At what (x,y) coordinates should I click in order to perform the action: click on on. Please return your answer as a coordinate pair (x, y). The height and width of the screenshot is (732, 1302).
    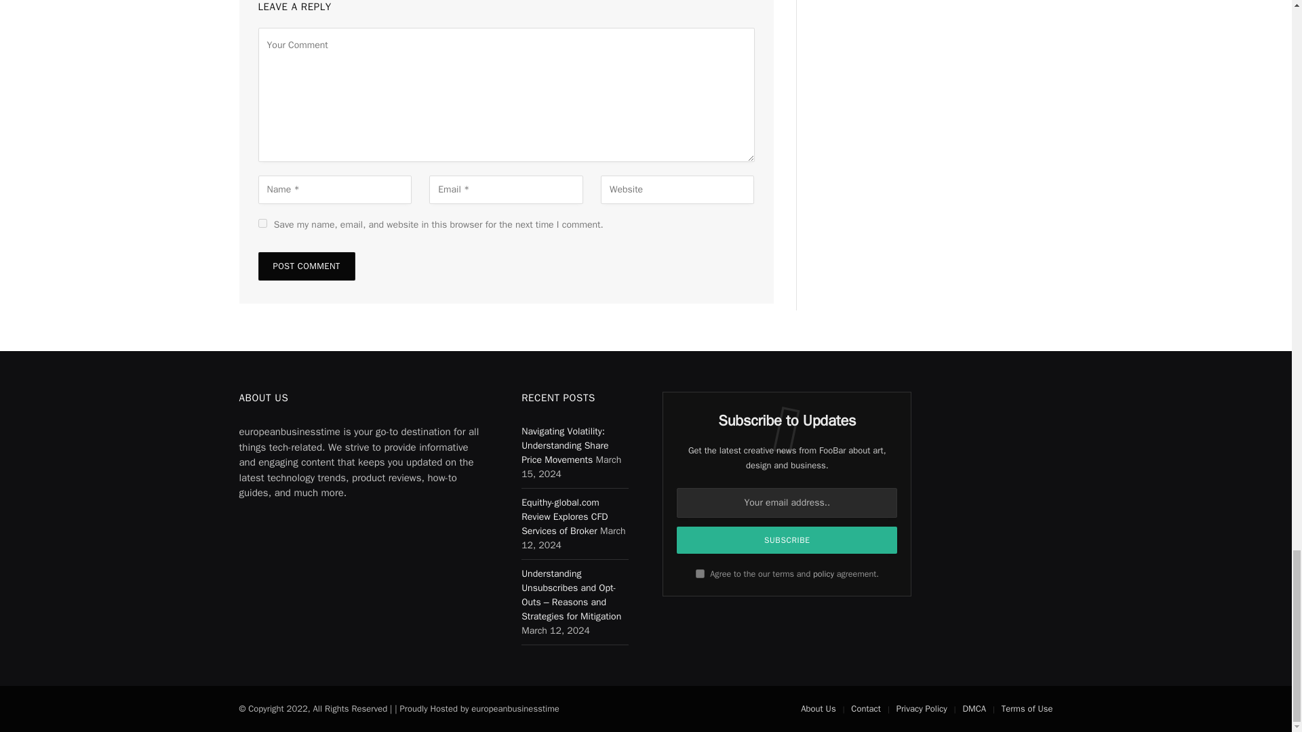
    Looking at the image, I should click on (700, 573).